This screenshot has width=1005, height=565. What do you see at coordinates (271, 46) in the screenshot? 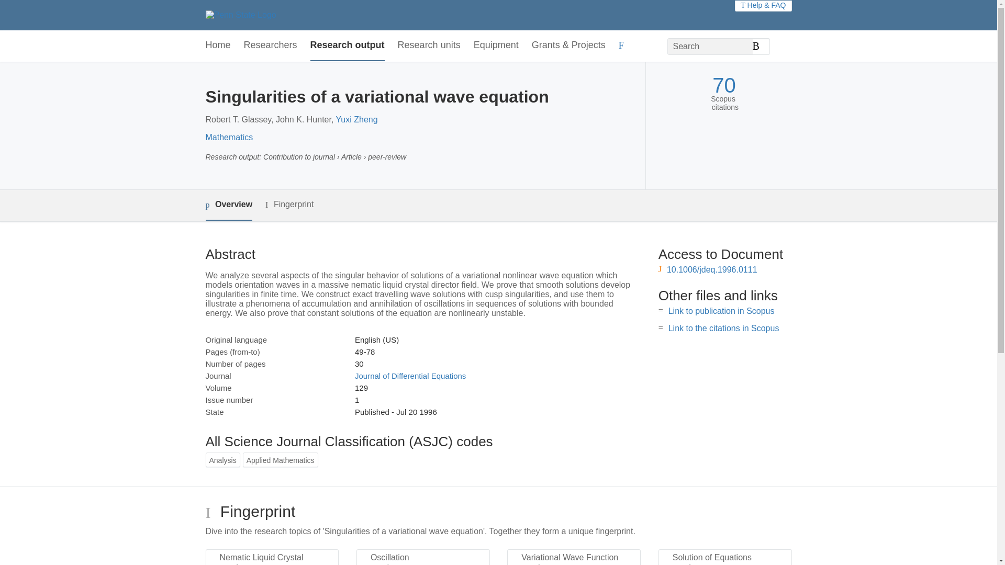
I see `Researchers` at bounding box center [271, 46].